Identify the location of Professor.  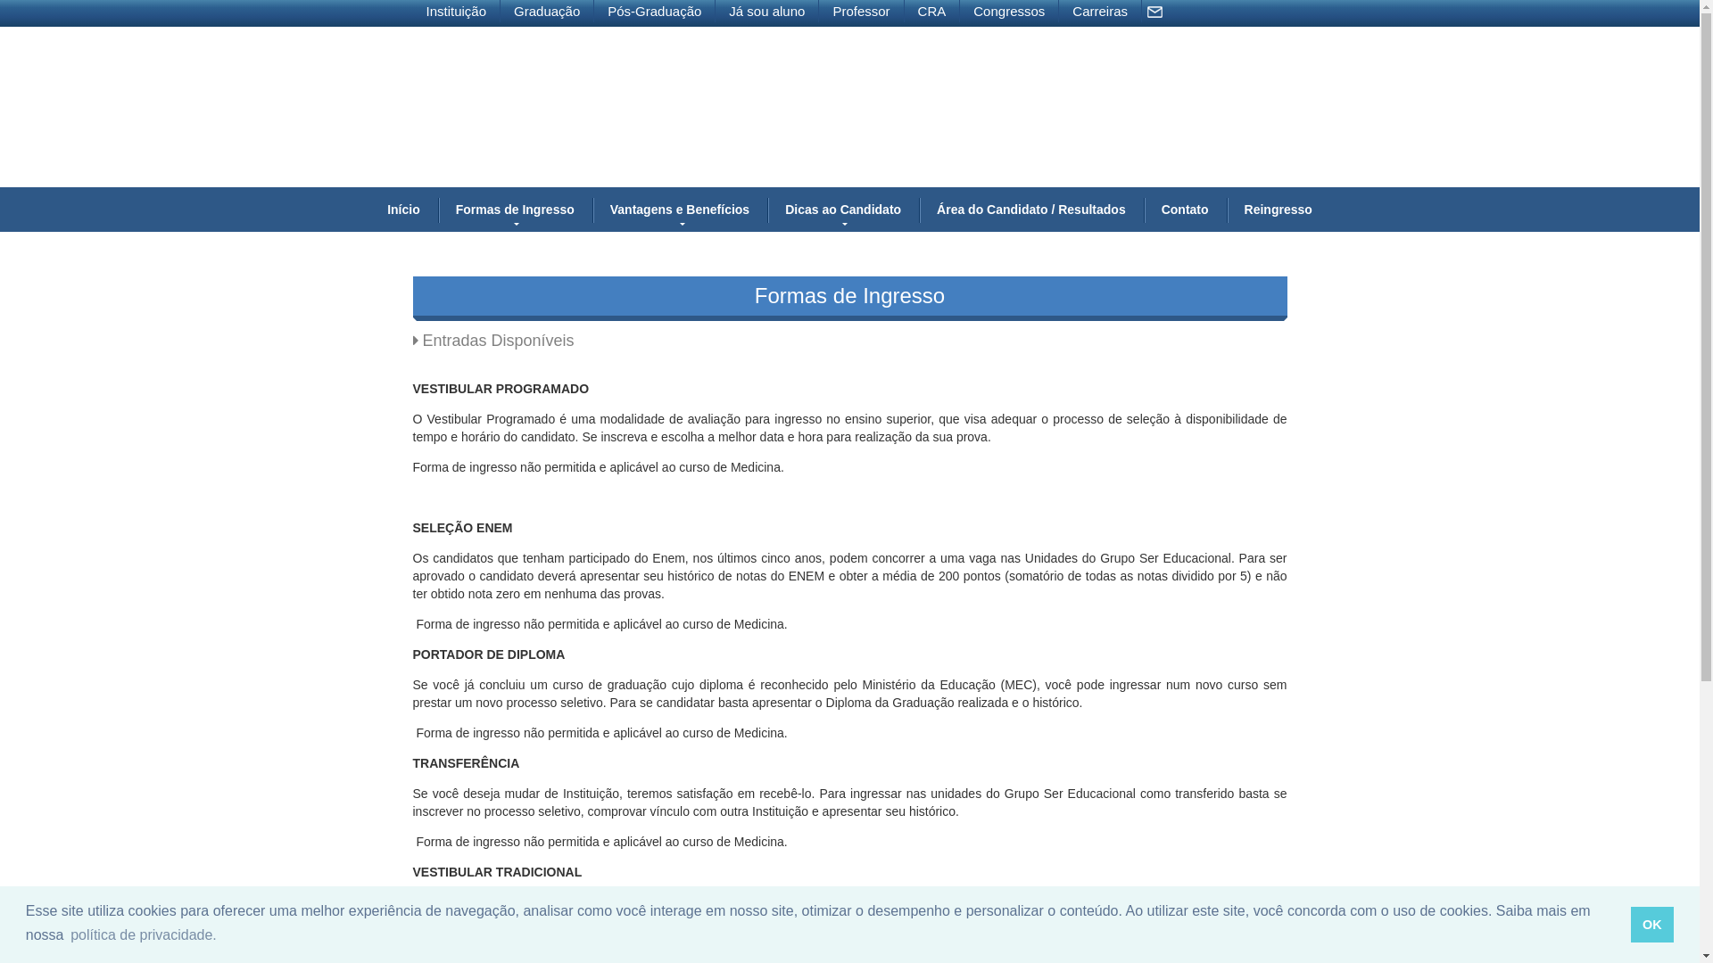
(862, 11).